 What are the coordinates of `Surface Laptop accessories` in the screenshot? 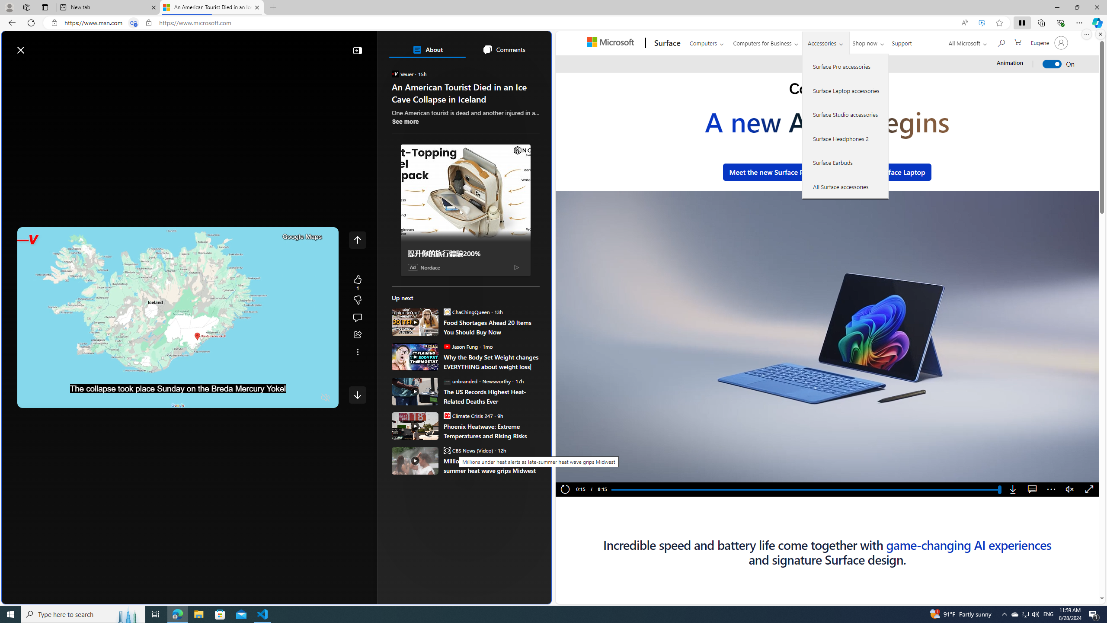 It's located at (846, 90).